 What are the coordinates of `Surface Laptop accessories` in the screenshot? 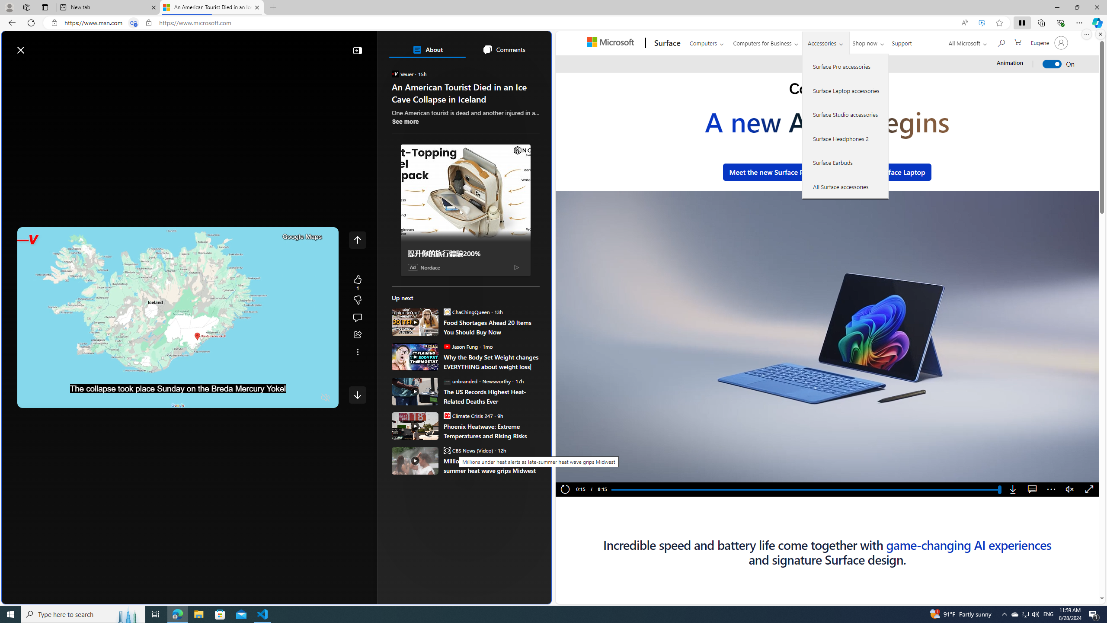 It's located at (846, 90).